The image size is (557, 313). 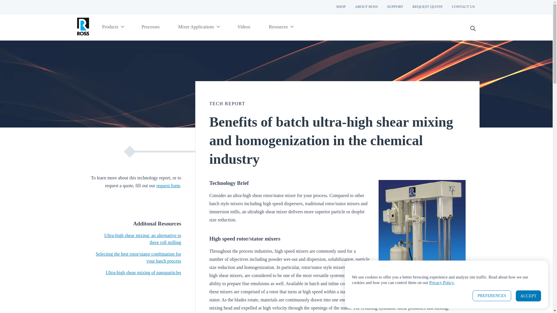 I want to click on Mixer Applications, so click(x=198, y=27).